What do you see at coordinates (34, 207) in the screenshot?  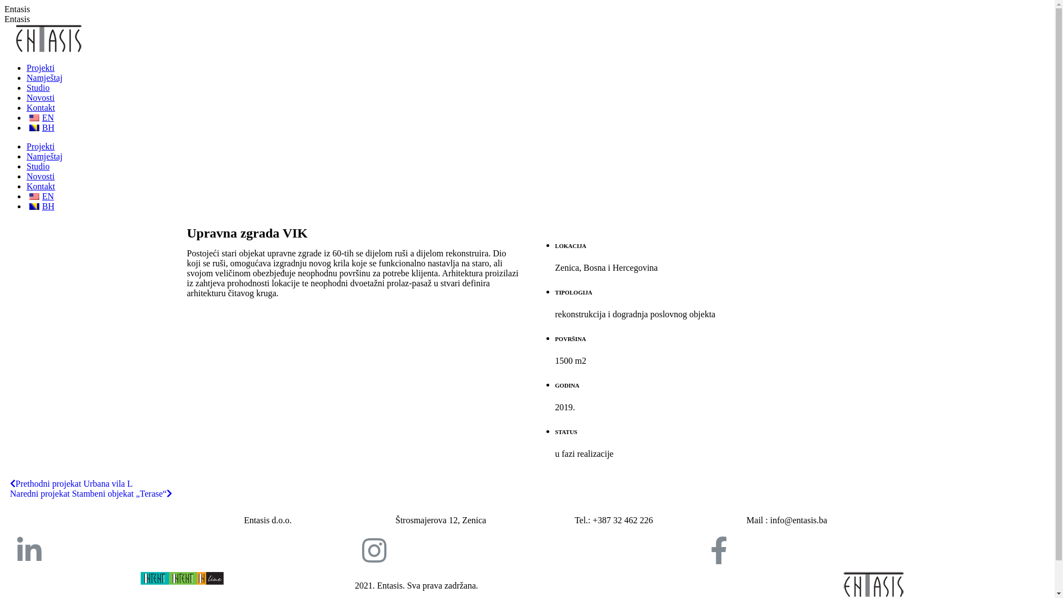 I see `Bosnian` at bounding box center [34, 207].